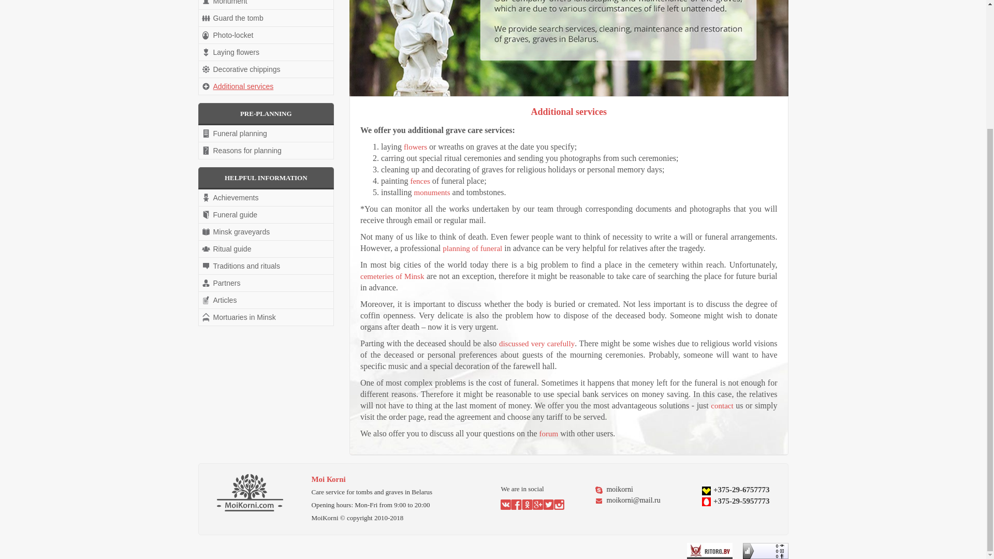 The height and width of the screenshot is (559, 994). Describe the element at coordinates (266, 266) in the screenshot. I see `Traditions and rituals` at that location.